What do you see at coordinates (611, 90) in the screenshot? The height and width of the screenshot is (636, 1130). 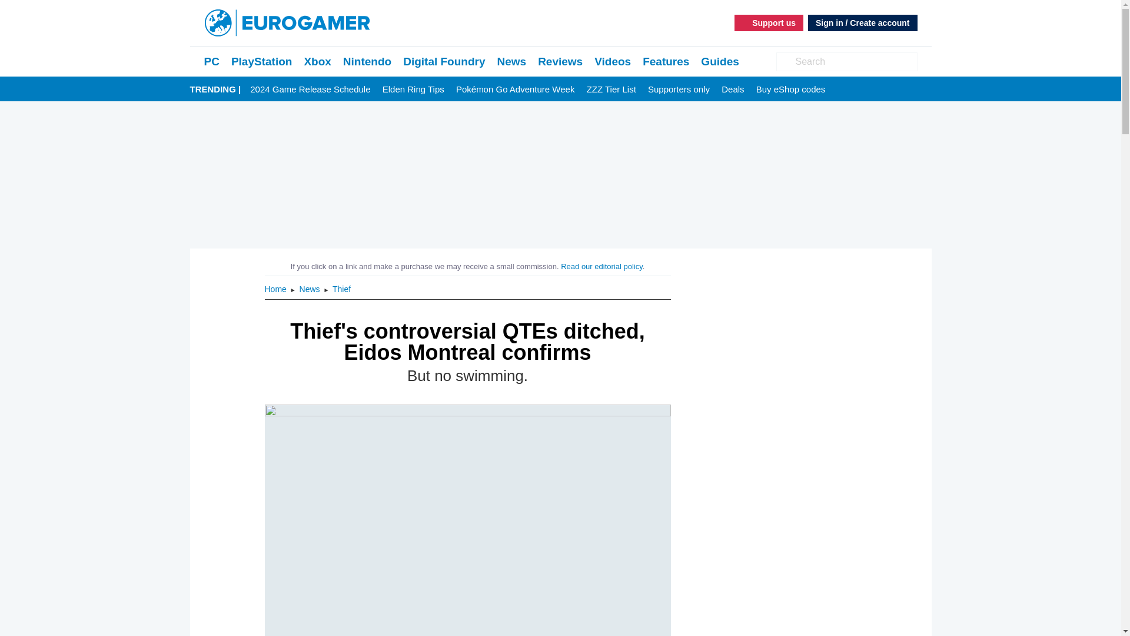 I see `ZZZ Tier List` at bounding box center [611, 90].